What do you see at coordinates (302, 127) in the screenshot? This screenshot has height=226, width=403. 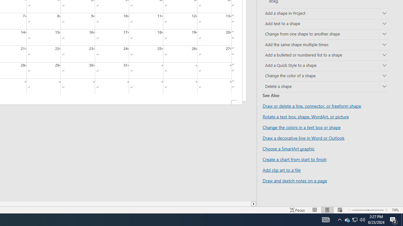 I see `Change the colors in a text box or shape` at bounding box center [302, 127].